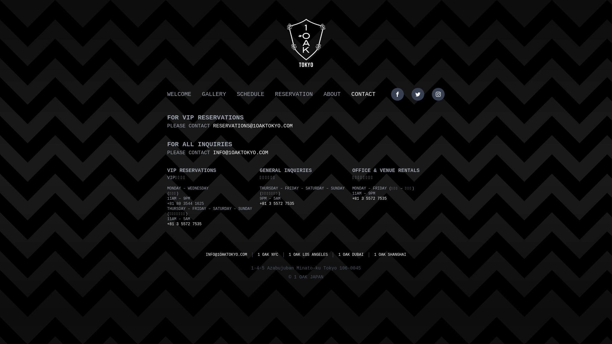 This screenshot has width=612, height=344. I want to click on INFO@1OAKTOKYO.COM, so click(227, 255).